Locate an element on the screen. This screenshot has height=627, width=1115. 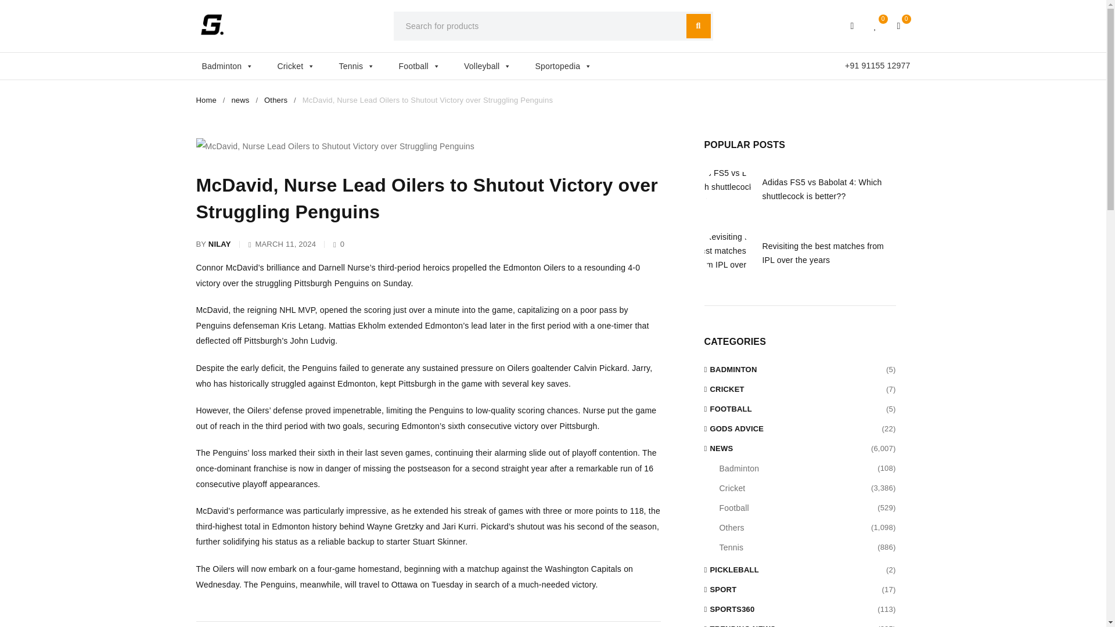
Badminton is located at coordinates (233, 66).